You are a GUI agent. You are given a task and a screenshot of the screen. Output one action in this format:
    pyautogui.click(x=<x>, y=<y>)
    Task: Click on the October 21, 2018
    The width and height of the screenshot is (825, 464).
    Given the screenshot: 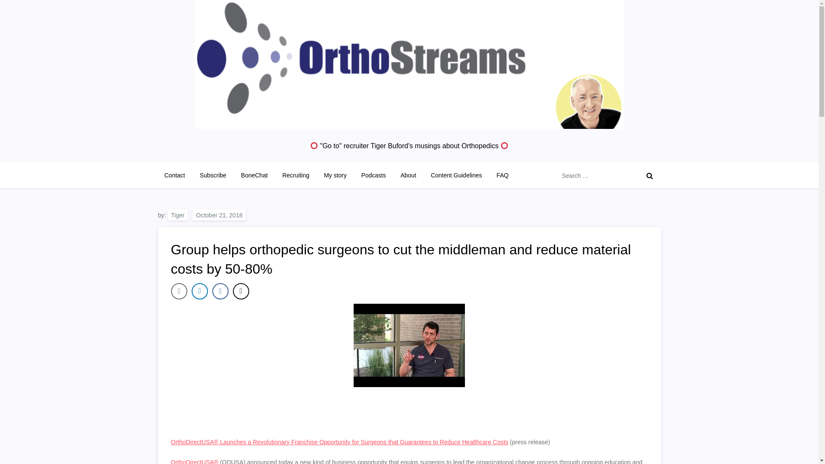 What is the action you would take?
    pyautogui.click(x=219, y=215)
    